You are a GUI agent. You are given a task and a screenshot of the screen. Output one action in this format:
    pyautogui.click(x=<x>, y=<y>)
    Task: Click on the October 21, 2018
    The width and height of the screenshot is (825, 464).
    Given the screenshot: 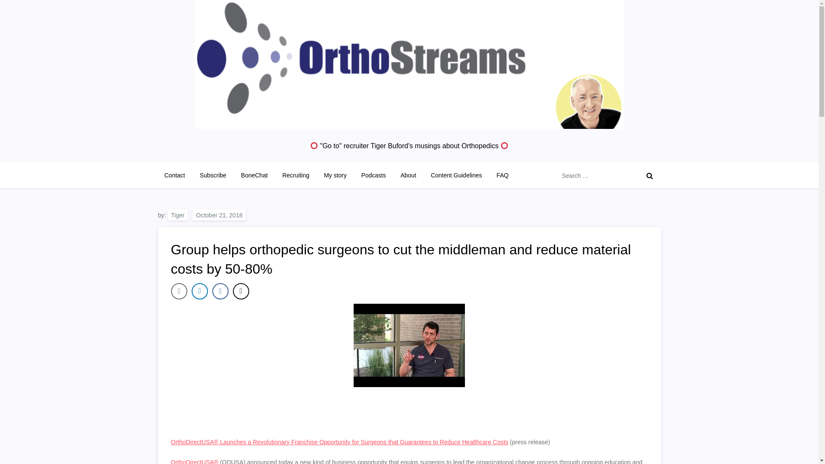 What is the action you would take?
    pyautogui.click(x=219, y=215)
    